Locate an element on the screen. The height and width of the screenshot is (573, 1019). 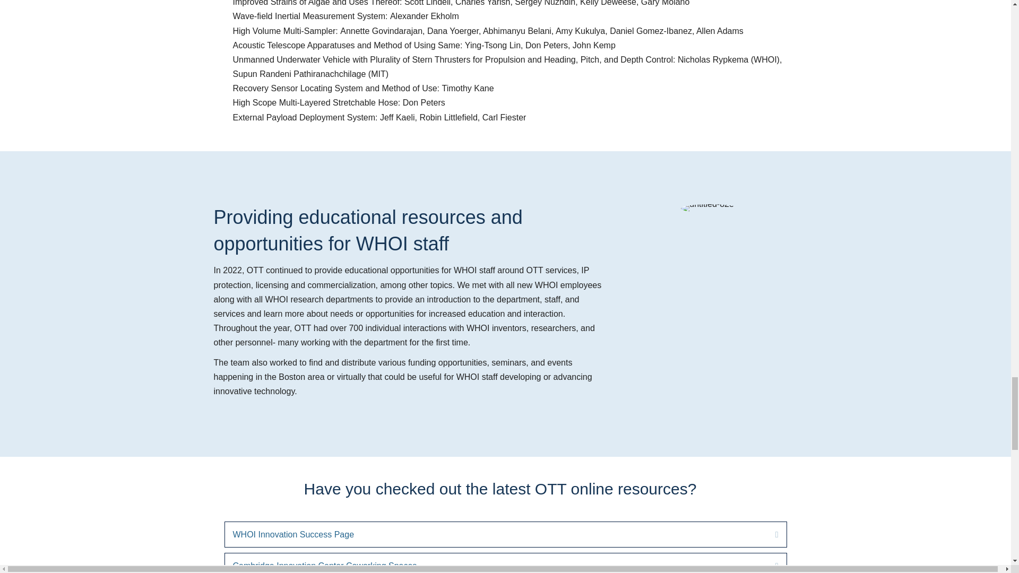
untitled-8284 is located at coordinates (710, 208).